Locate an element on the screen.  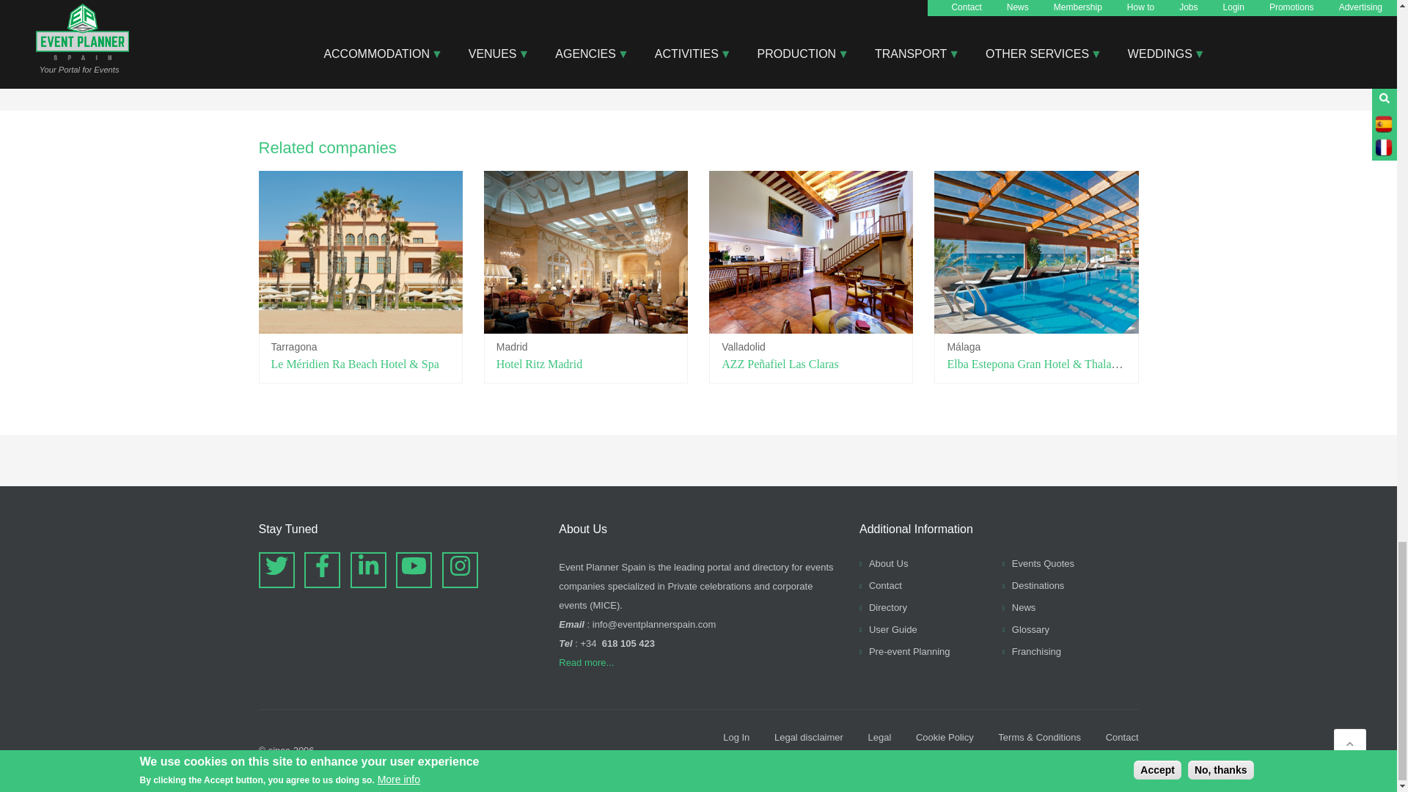
Glossary is located at coordinates (1025, 629).